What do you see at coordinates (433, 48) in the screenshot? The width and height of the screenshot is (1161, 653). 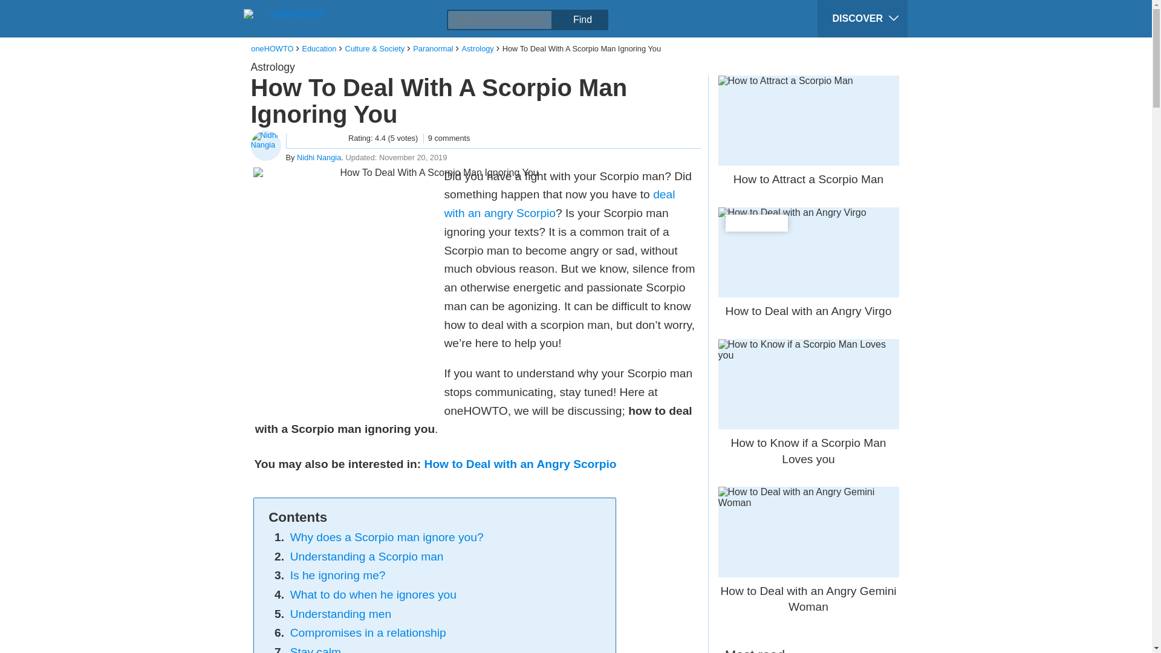 I see `Paranormal` at bounding box center [433, 48].